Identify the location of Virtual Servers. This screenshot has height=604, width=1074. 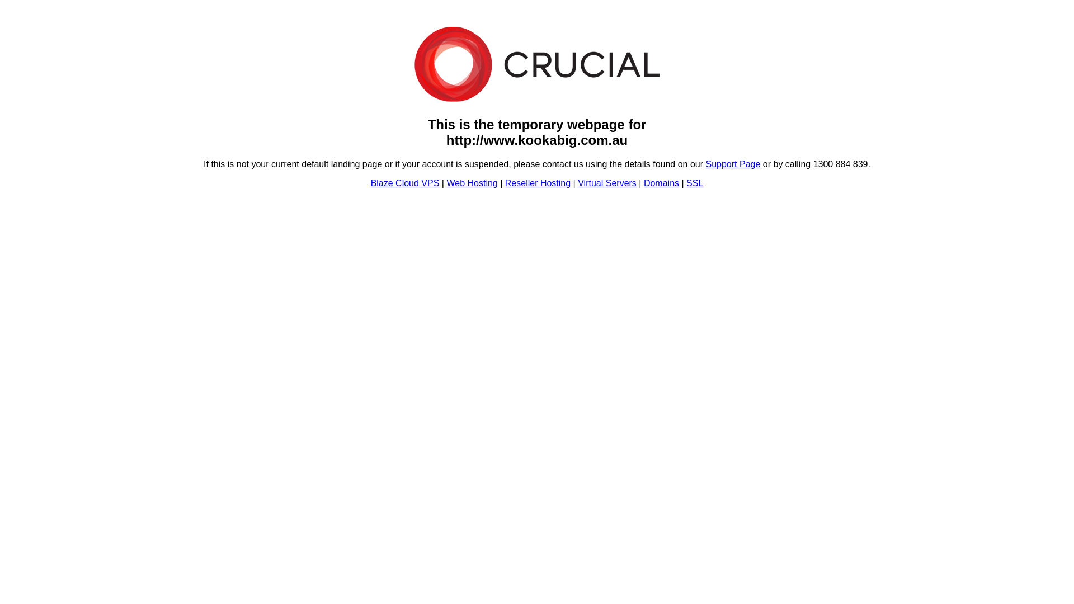
(607, 183).